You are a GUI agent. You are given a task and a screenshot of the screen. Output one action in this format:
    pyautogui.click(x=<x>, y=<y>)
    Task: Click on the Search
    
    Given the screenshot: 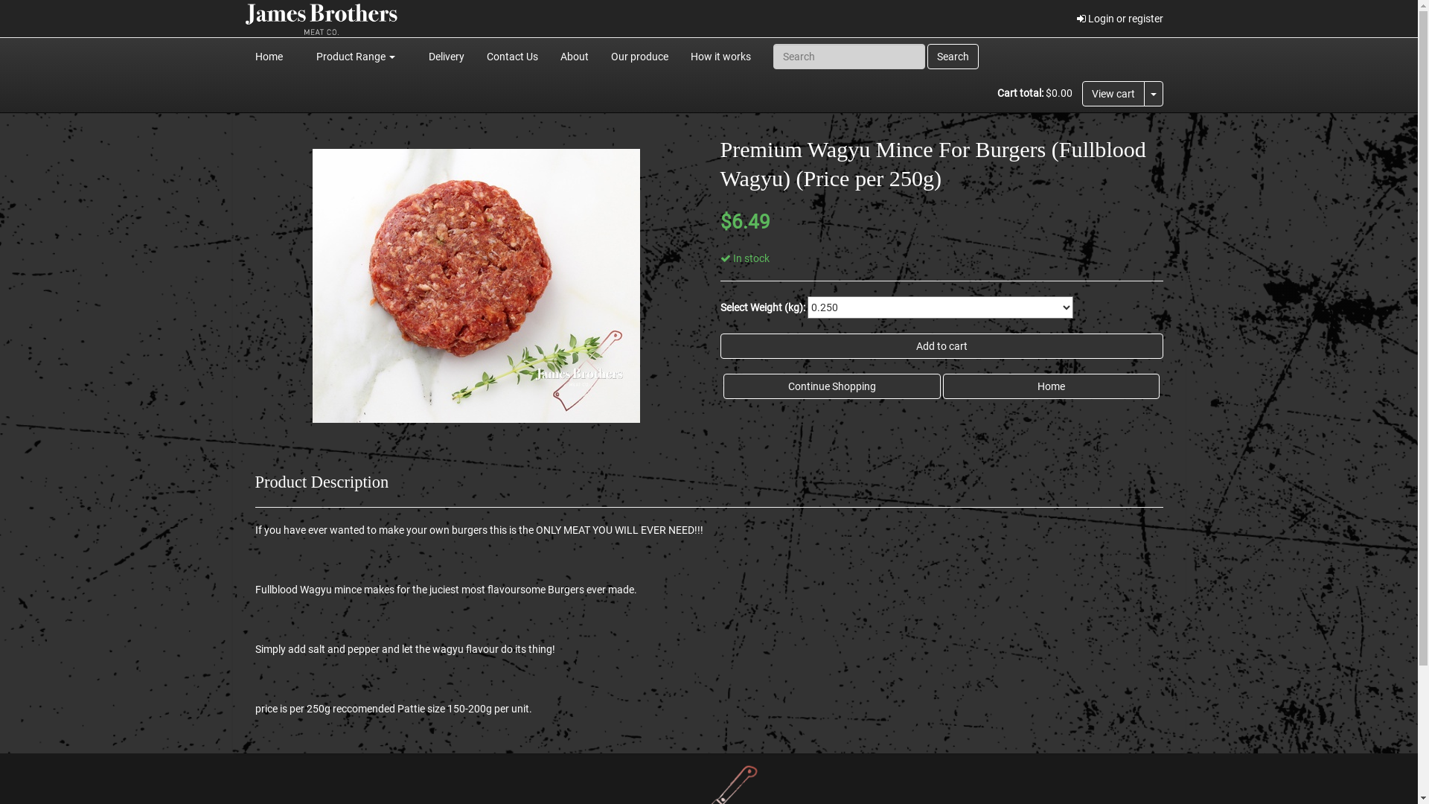 What is the action you would take?
    pyautogui.click(x=953, y=57)
    